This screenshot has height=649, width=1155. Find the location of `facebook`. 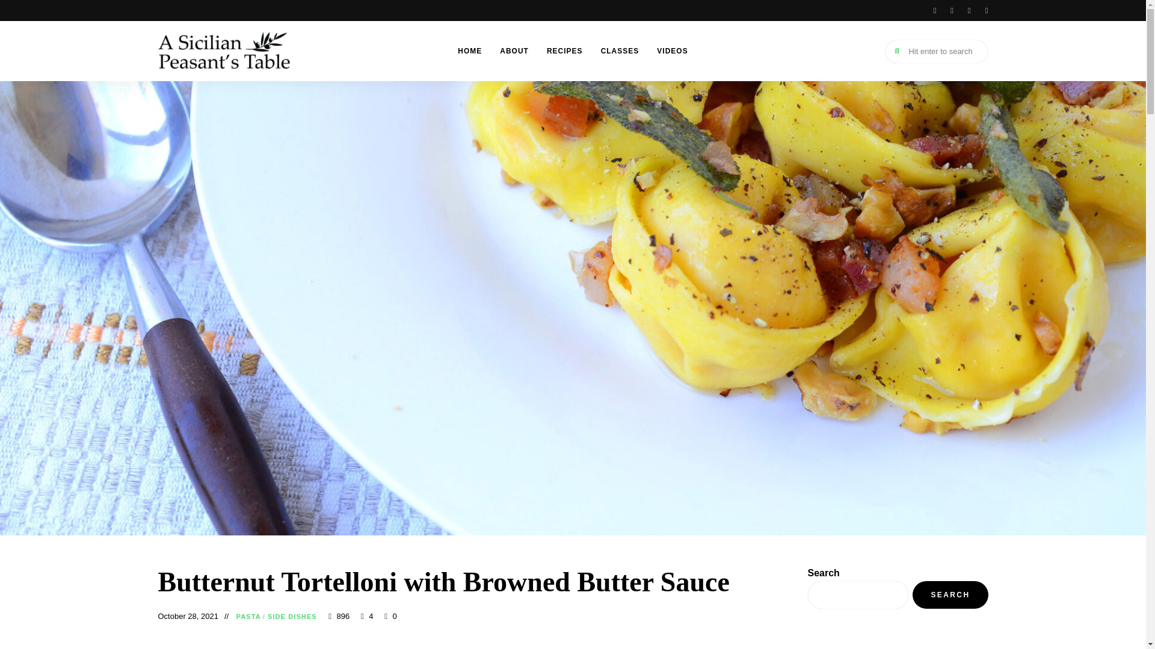

facebook is located at coordinates (935, 10).